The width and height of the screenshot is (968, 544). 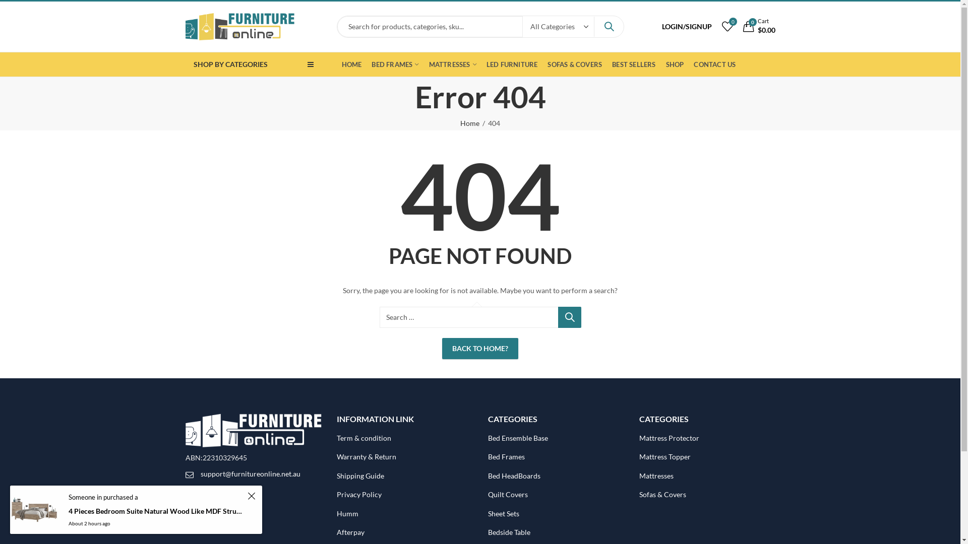 What do you see at coordinates (512, 64) in the screenshot?
I see `LED FURNITURE` at bounding box center [512, 64].